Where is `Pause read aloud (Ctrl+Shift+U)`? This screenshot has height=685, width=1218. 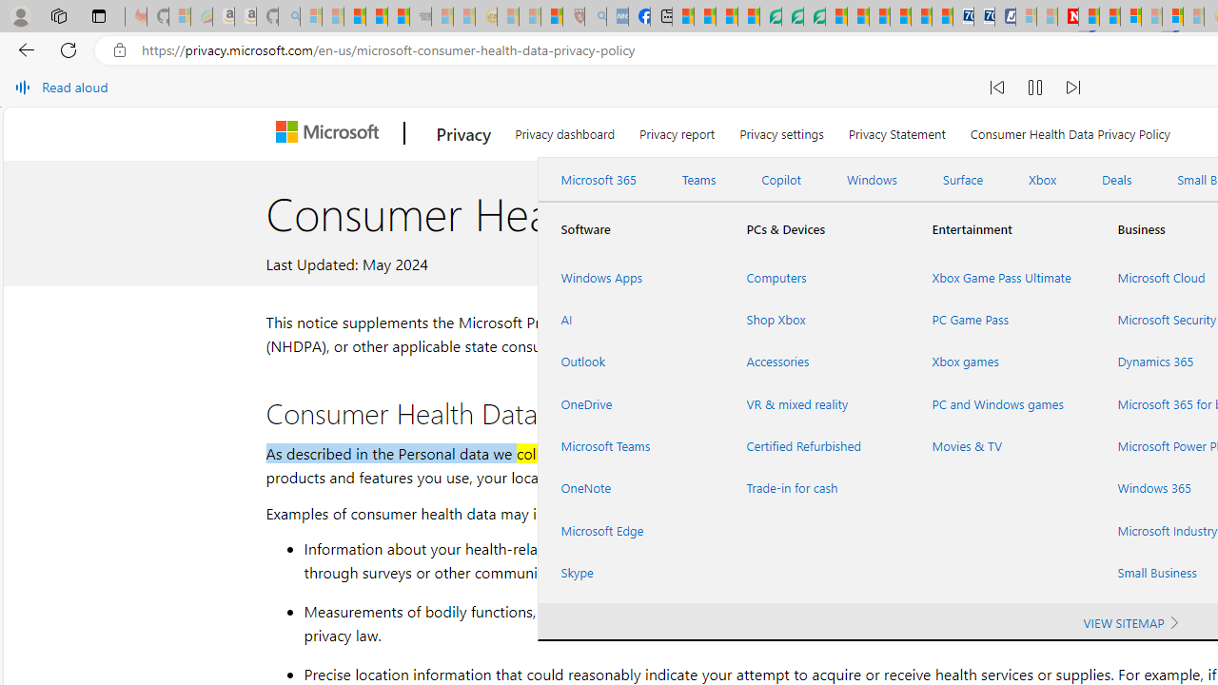
Pause read aloud (Ctrl+Shift+U) is located at coordinates (1035, 88).